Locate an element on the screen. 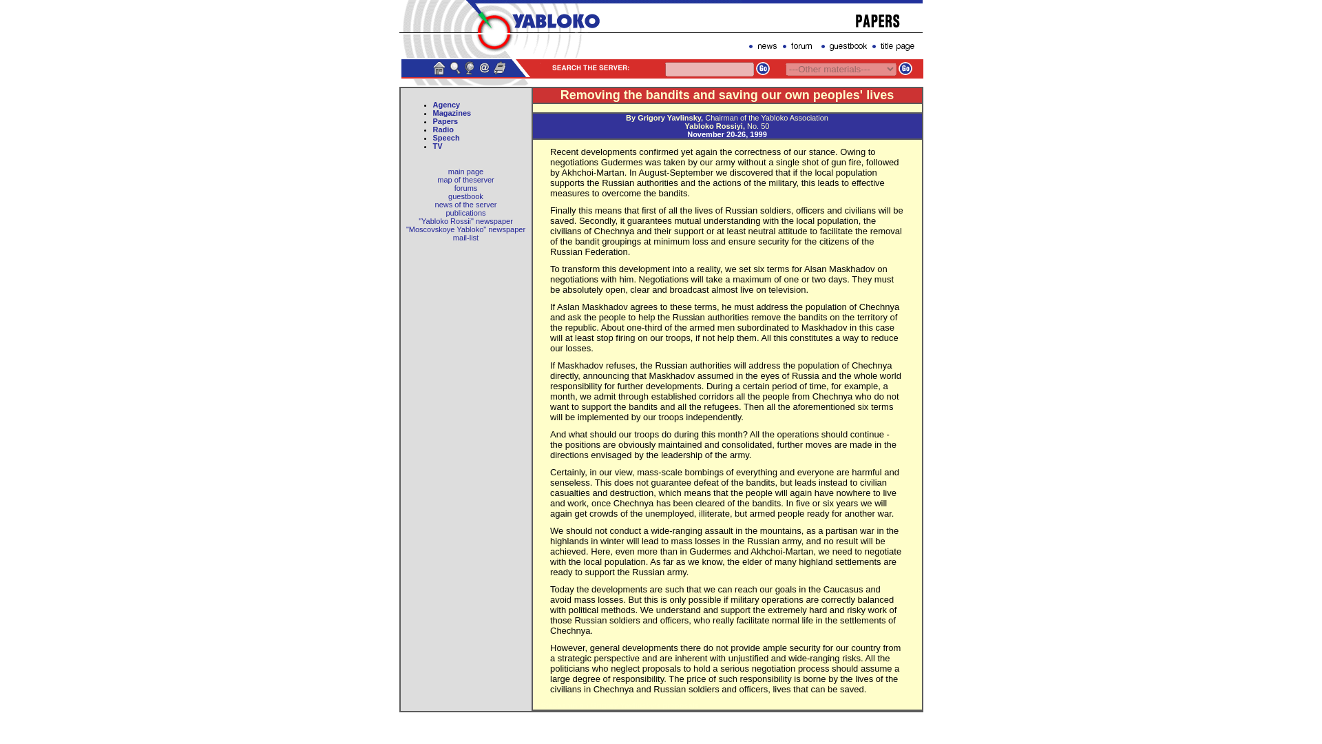 The height and width of the screenshot is (744, 1322). Papers is located at coordinates (445, 121).